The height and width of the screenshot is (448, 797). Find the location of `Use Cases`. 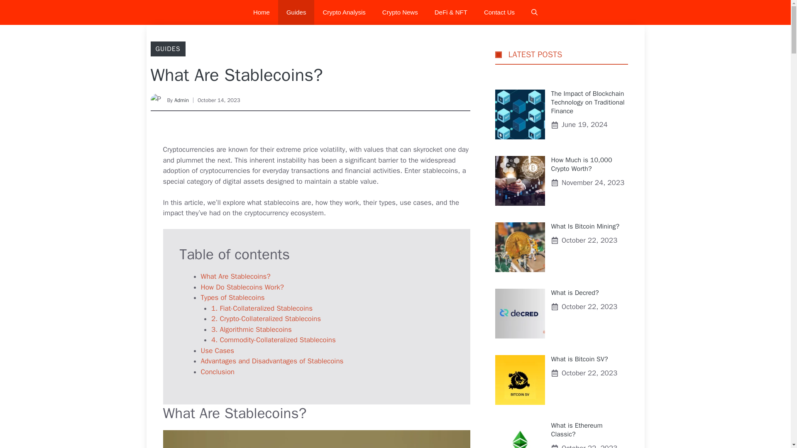

Use Cases is located at coordinates (218, 351).